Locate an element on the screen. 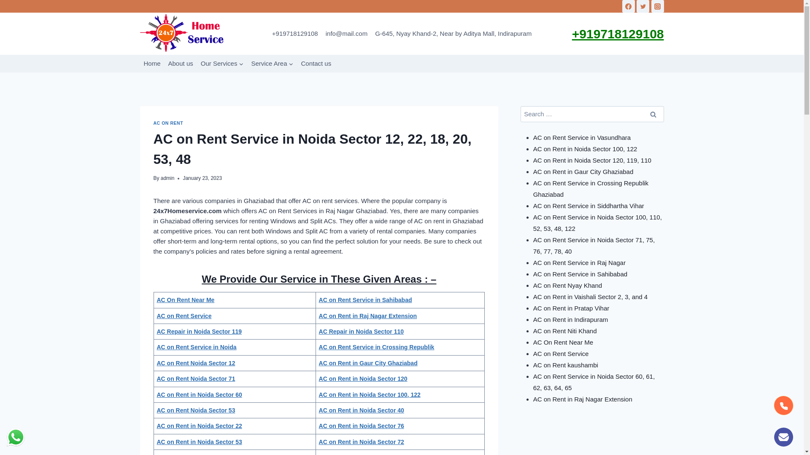 The height and width of the screenshot is (455, 810). AC on Rent Service in Vasundhara is located at coordinates (582, 137).